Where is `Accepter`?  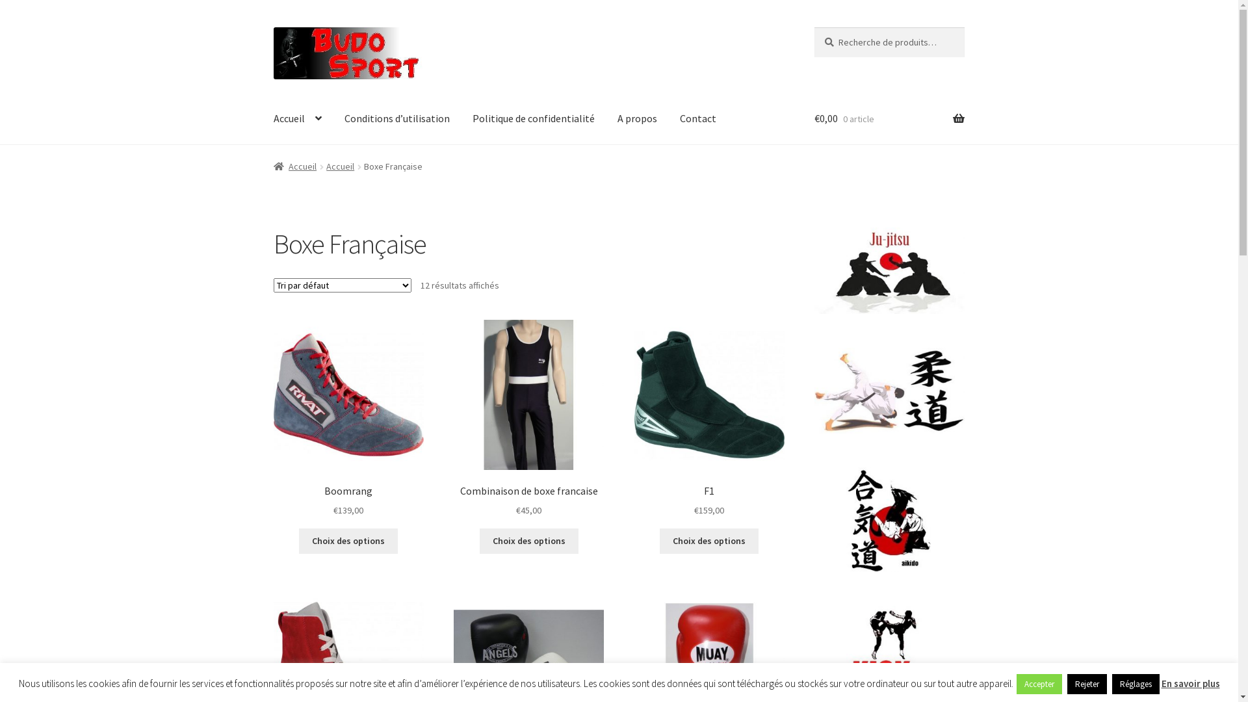
Accepter is located at coordinates (1039, 684).